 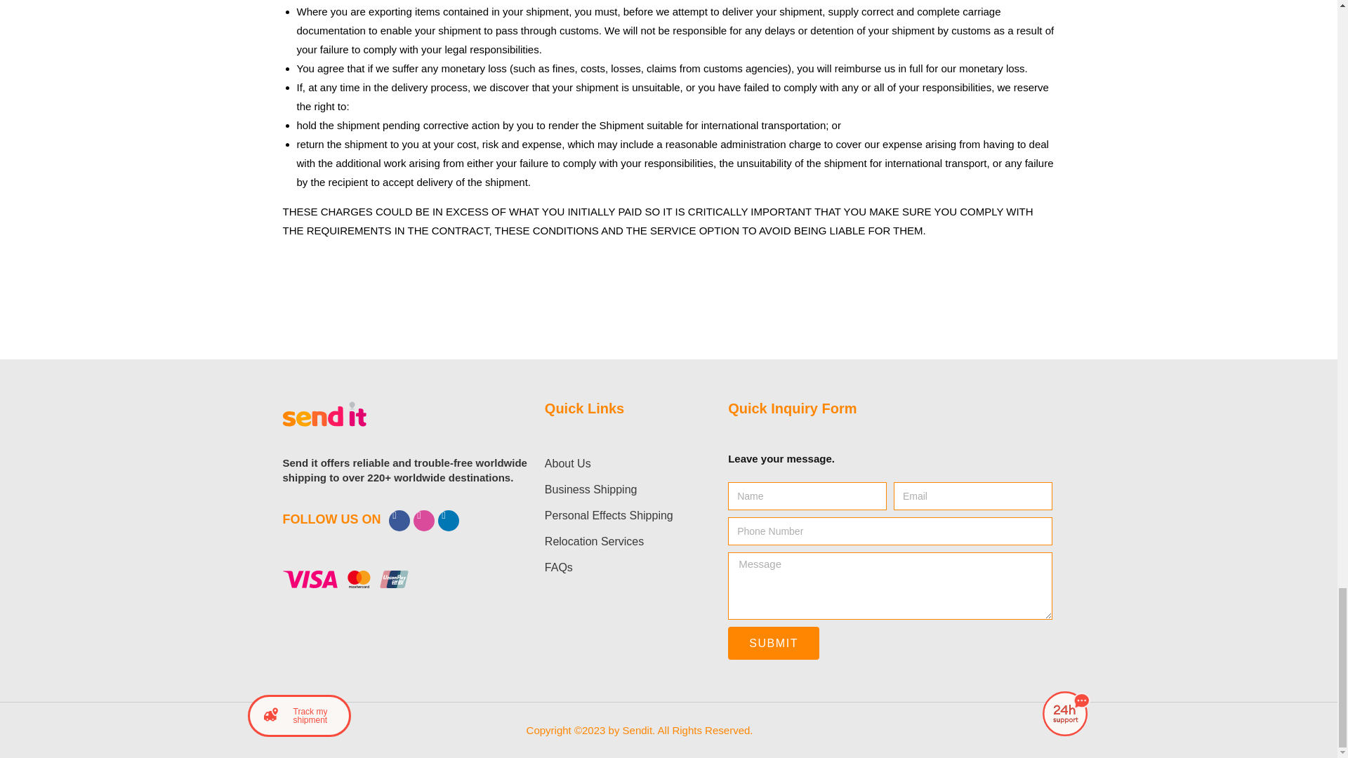 I want to click on Business Shipping, so click(x=622, y=490).